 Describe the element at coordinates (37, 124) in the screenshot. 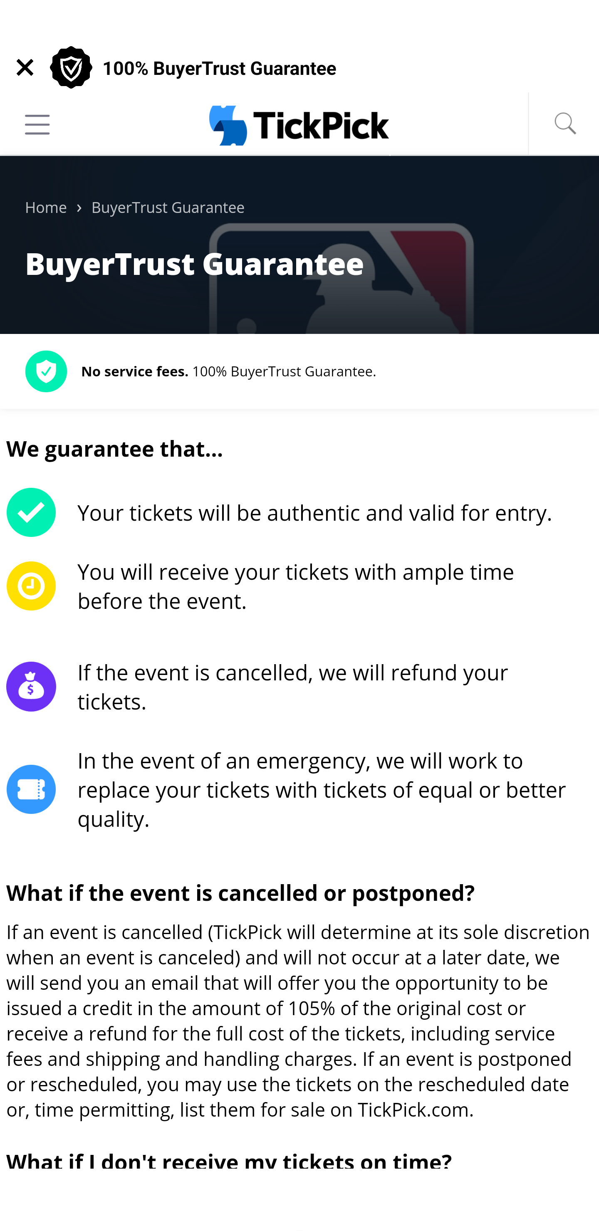

I see `Expand Mobile Menu` at that location.